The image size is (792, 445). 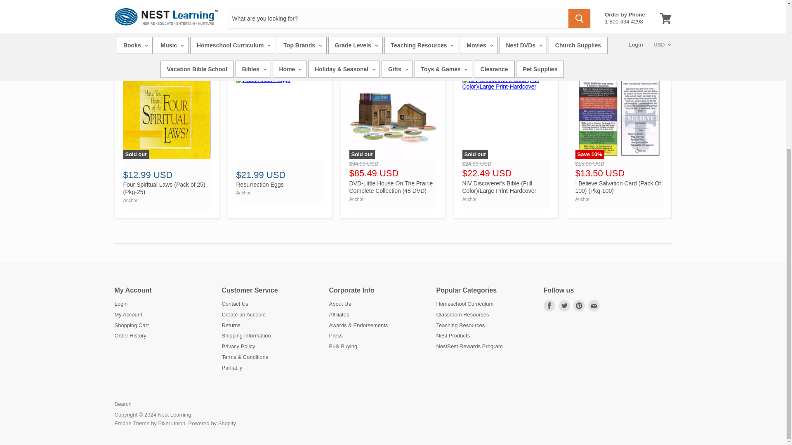 I want to click on Pinterest, so click(x=579, y=306).